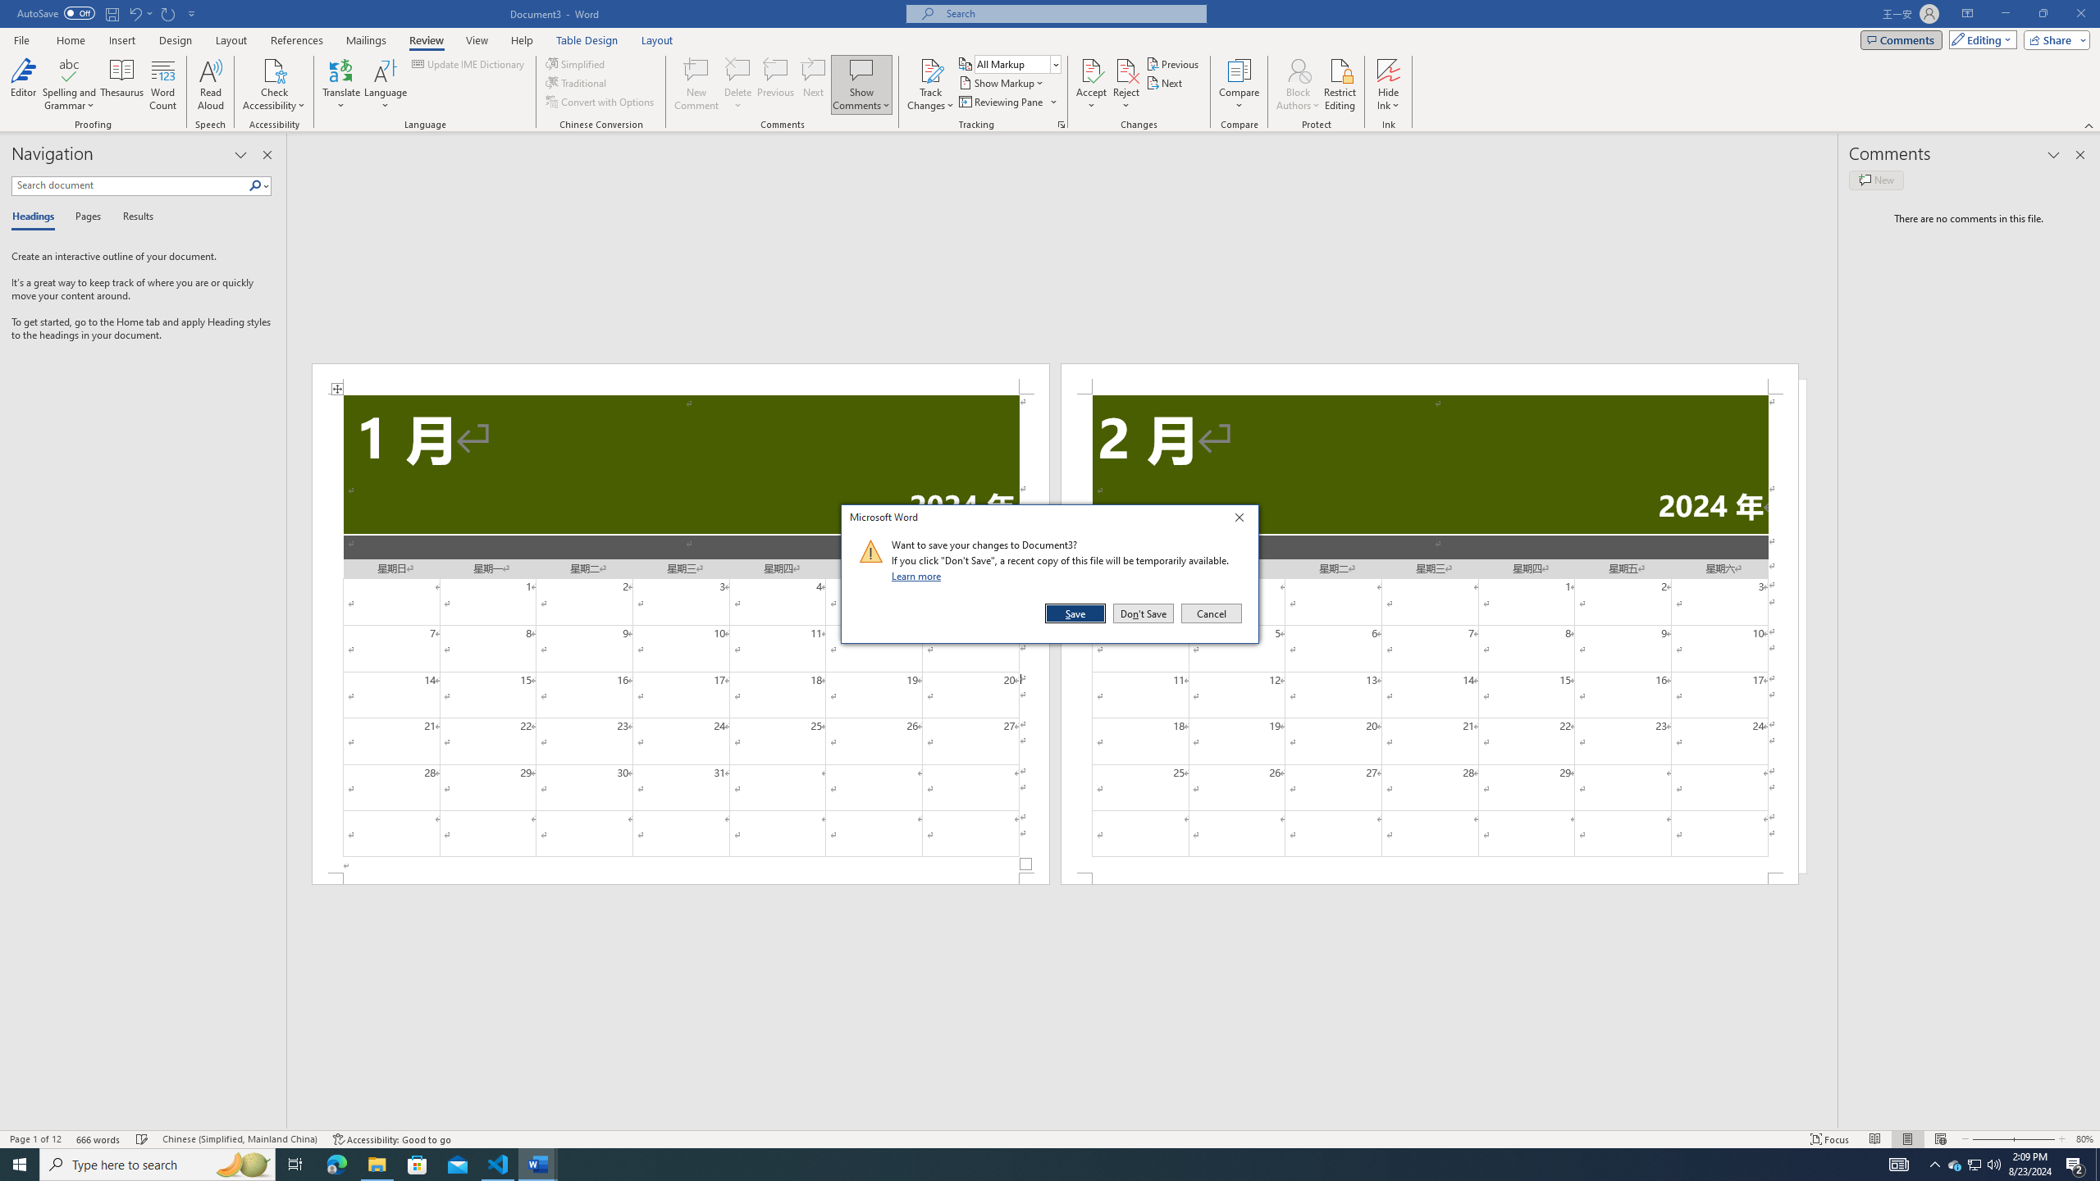 The width and height of the screenshot is (2100, 1181). I want to click on Display for Review, so click(1017, 64).